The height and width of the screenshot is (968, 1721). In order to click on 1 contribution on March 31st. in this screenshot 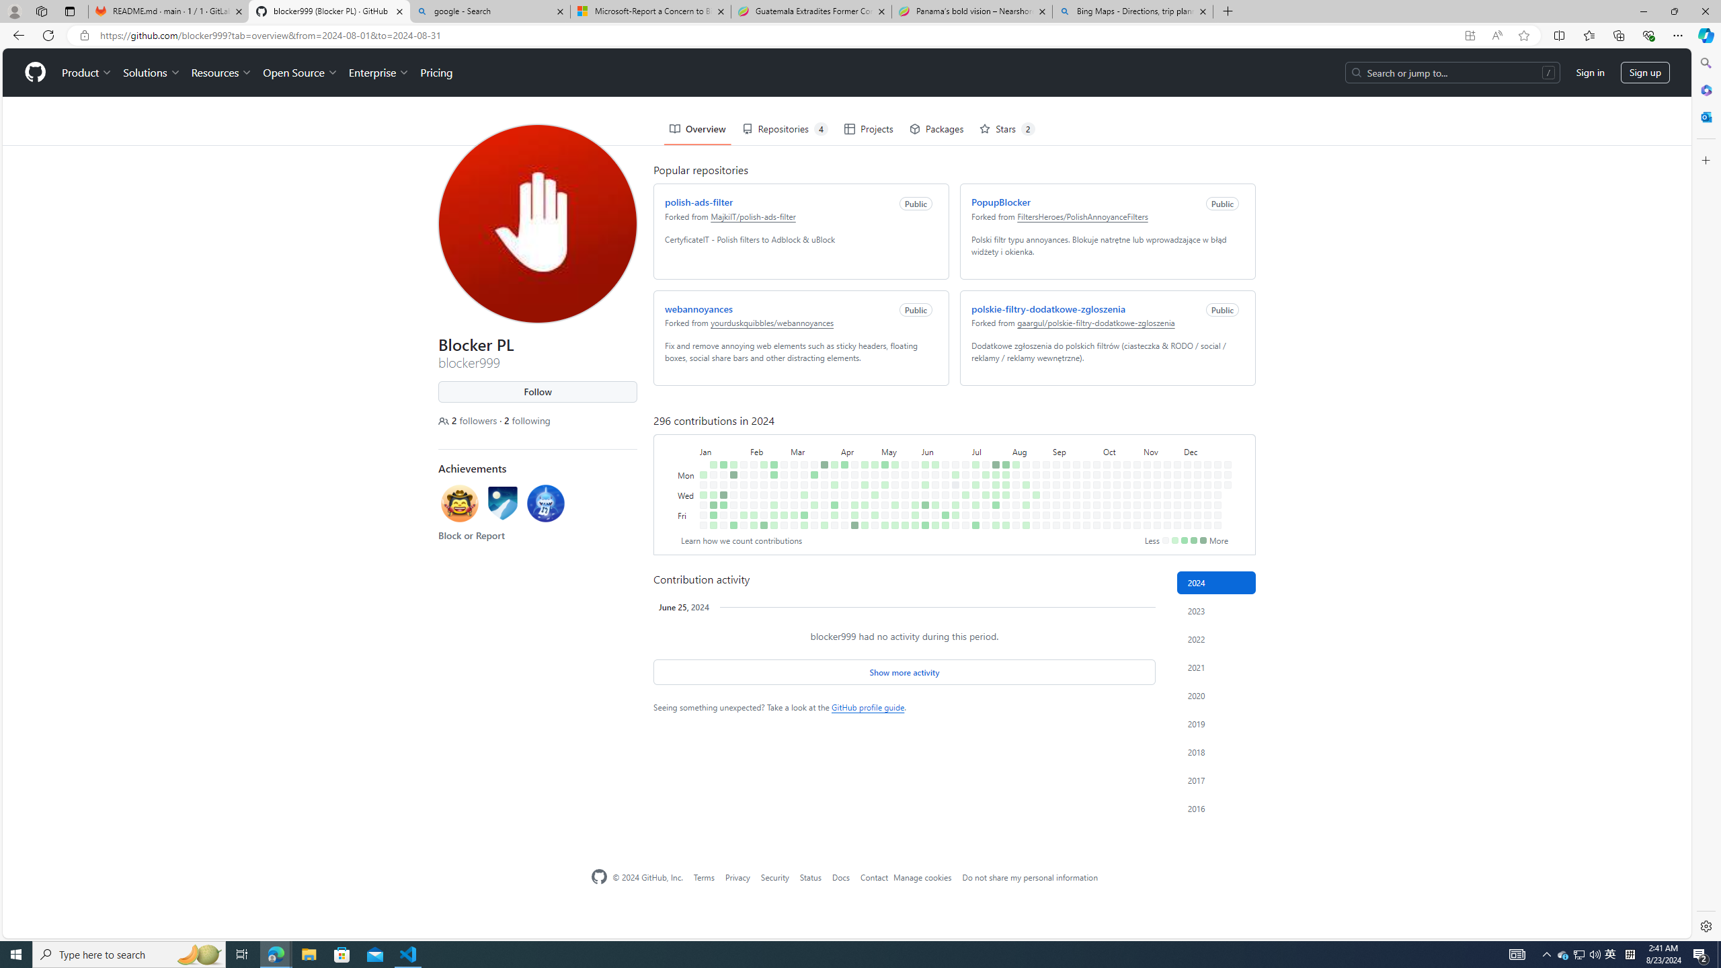, I will do `click(832, 415)`.